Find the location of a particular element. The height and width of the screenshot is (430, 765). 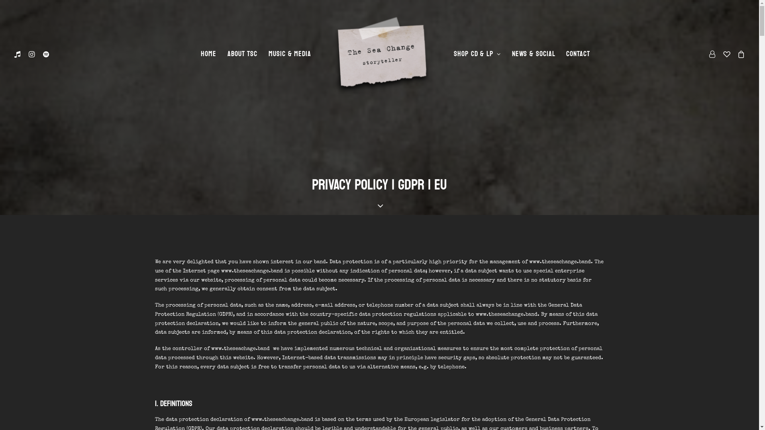

ABOUT TSC is located at coordinates (242, 54).